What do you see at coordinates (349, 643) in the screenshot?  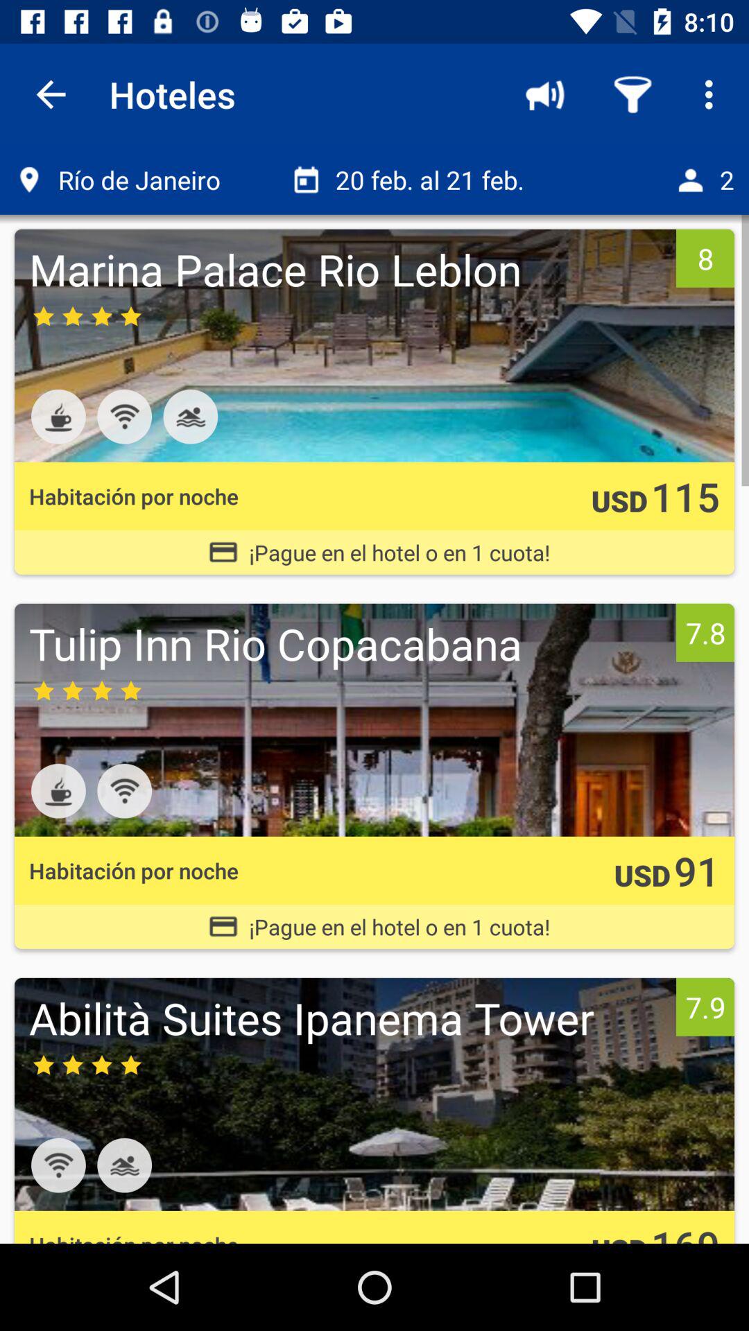 I see `turn on the tulip inn rio icon` at bounding box center [349, 643].